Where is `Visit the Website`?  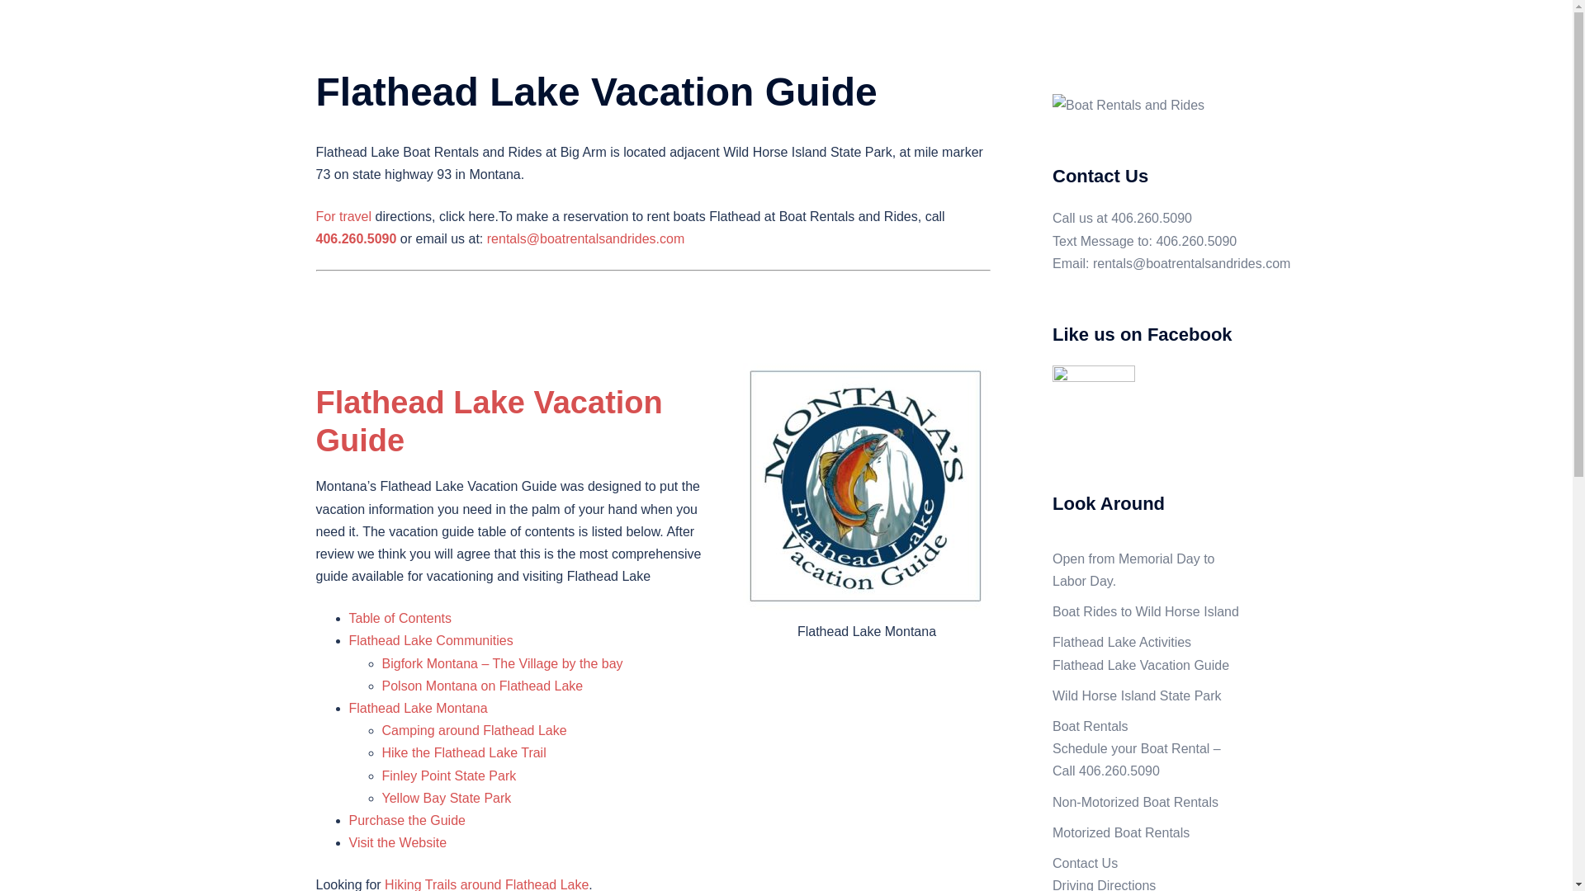
Visit the Website is located at coordinates (398, 843).